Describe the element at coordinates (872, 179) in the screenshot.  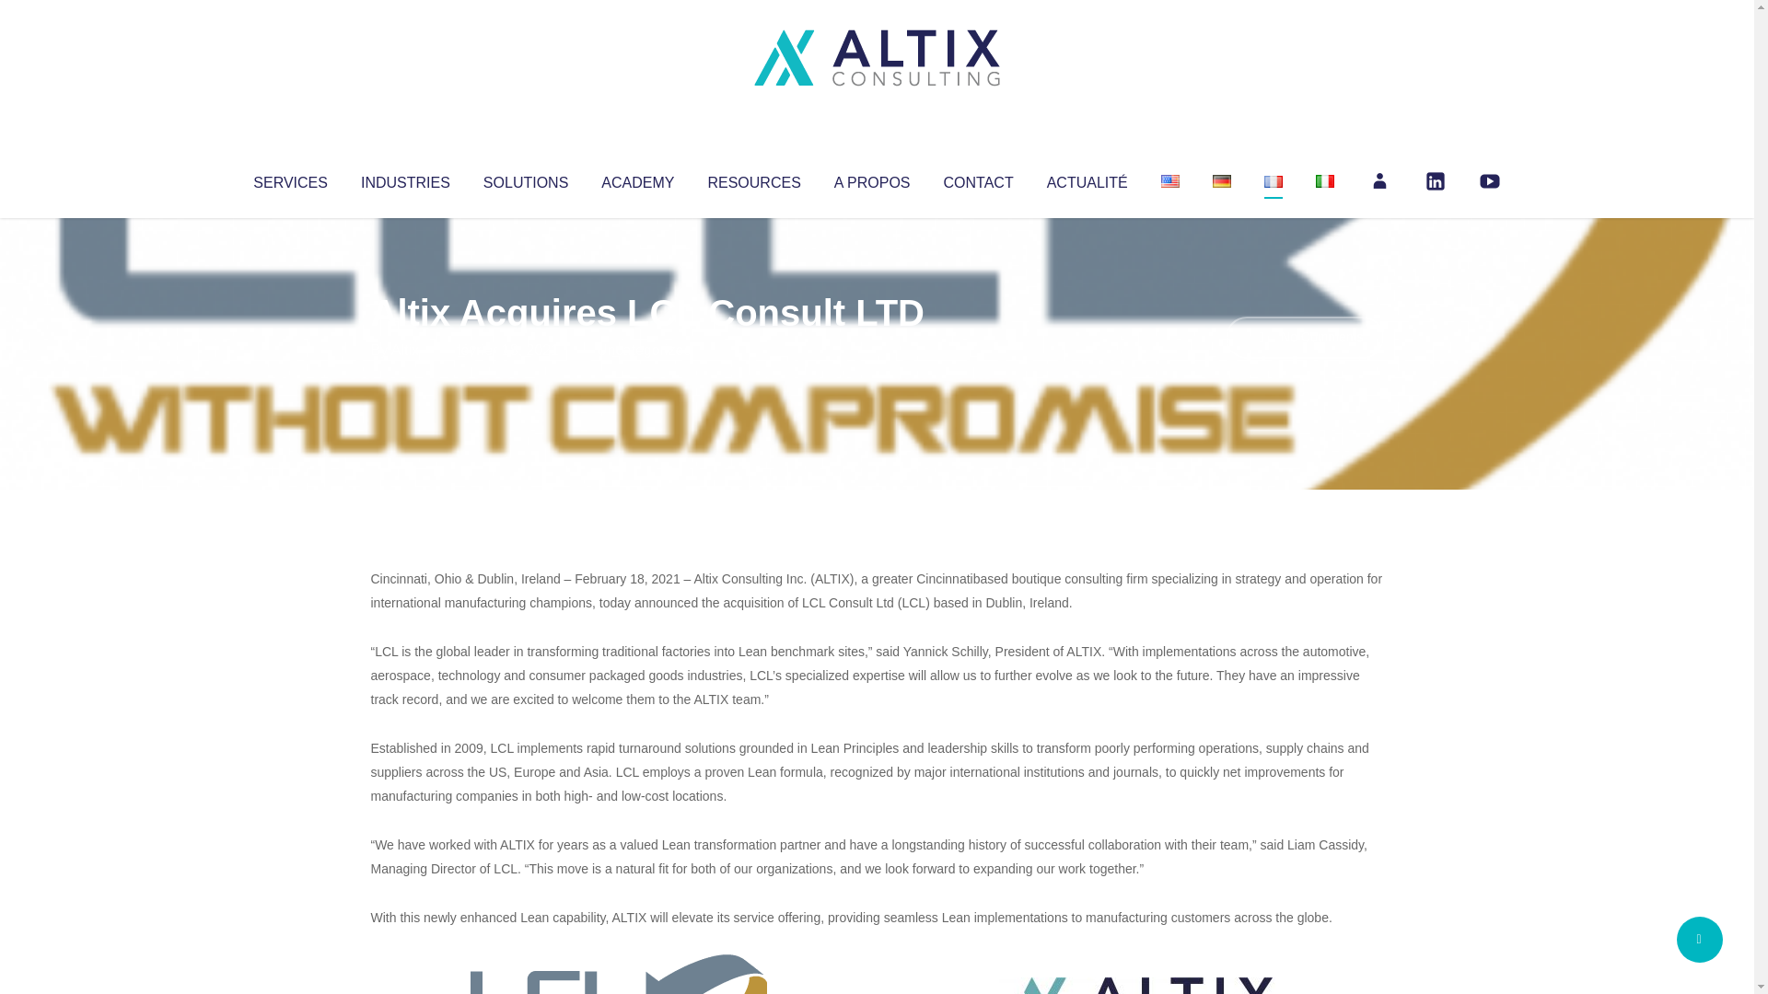
I see `A PROPOS` at that location.